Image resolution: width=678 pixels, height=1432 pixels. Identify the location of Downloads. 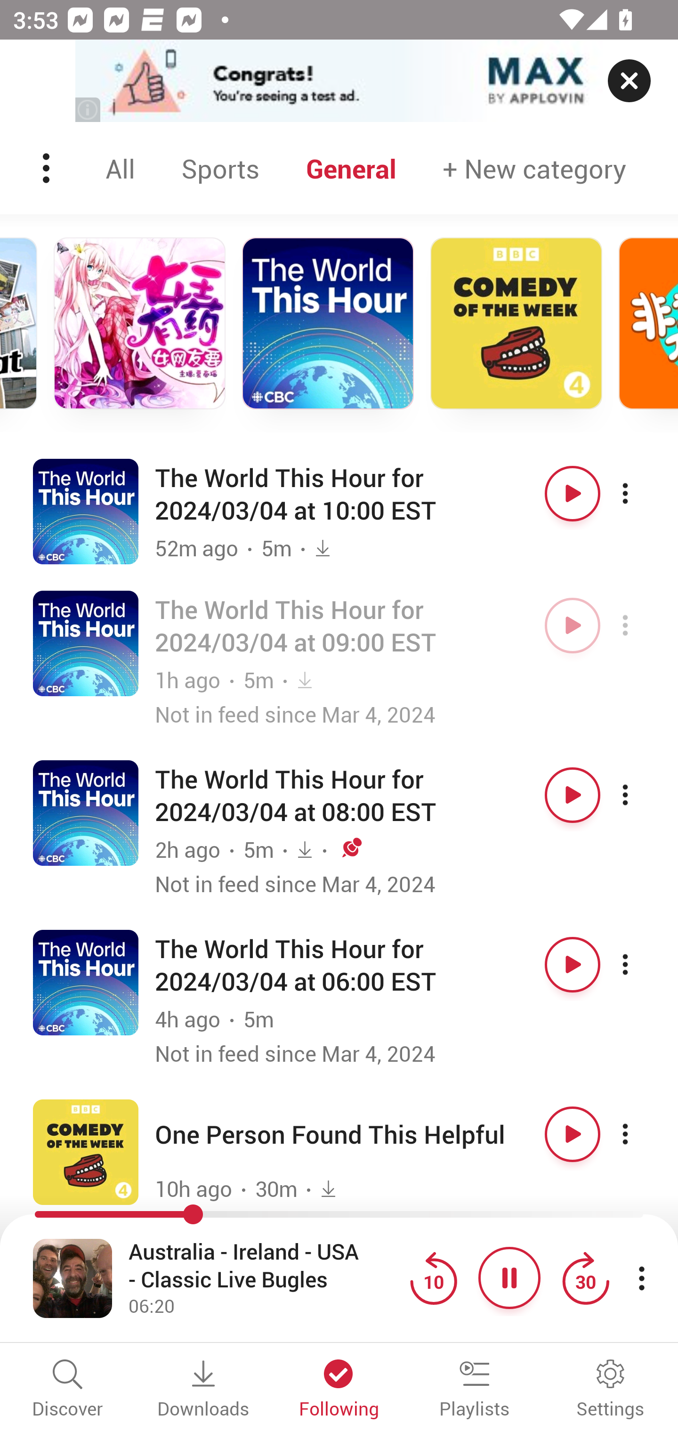
(203, 1390).